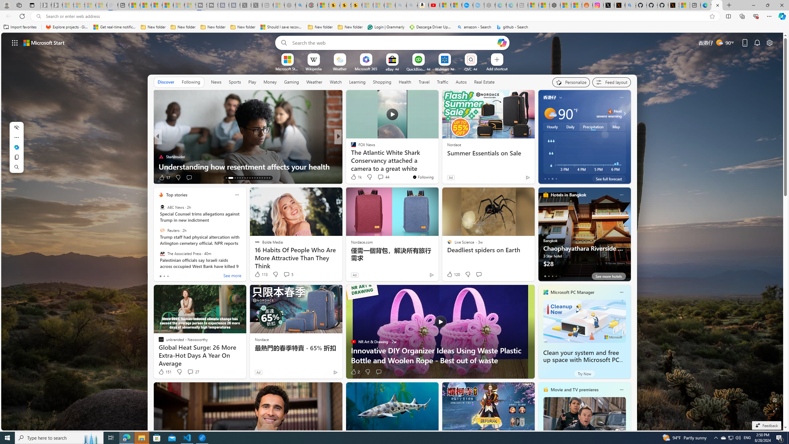 This screenshot has height=444, width=789. I want to click on Autos, so click(461, 82).